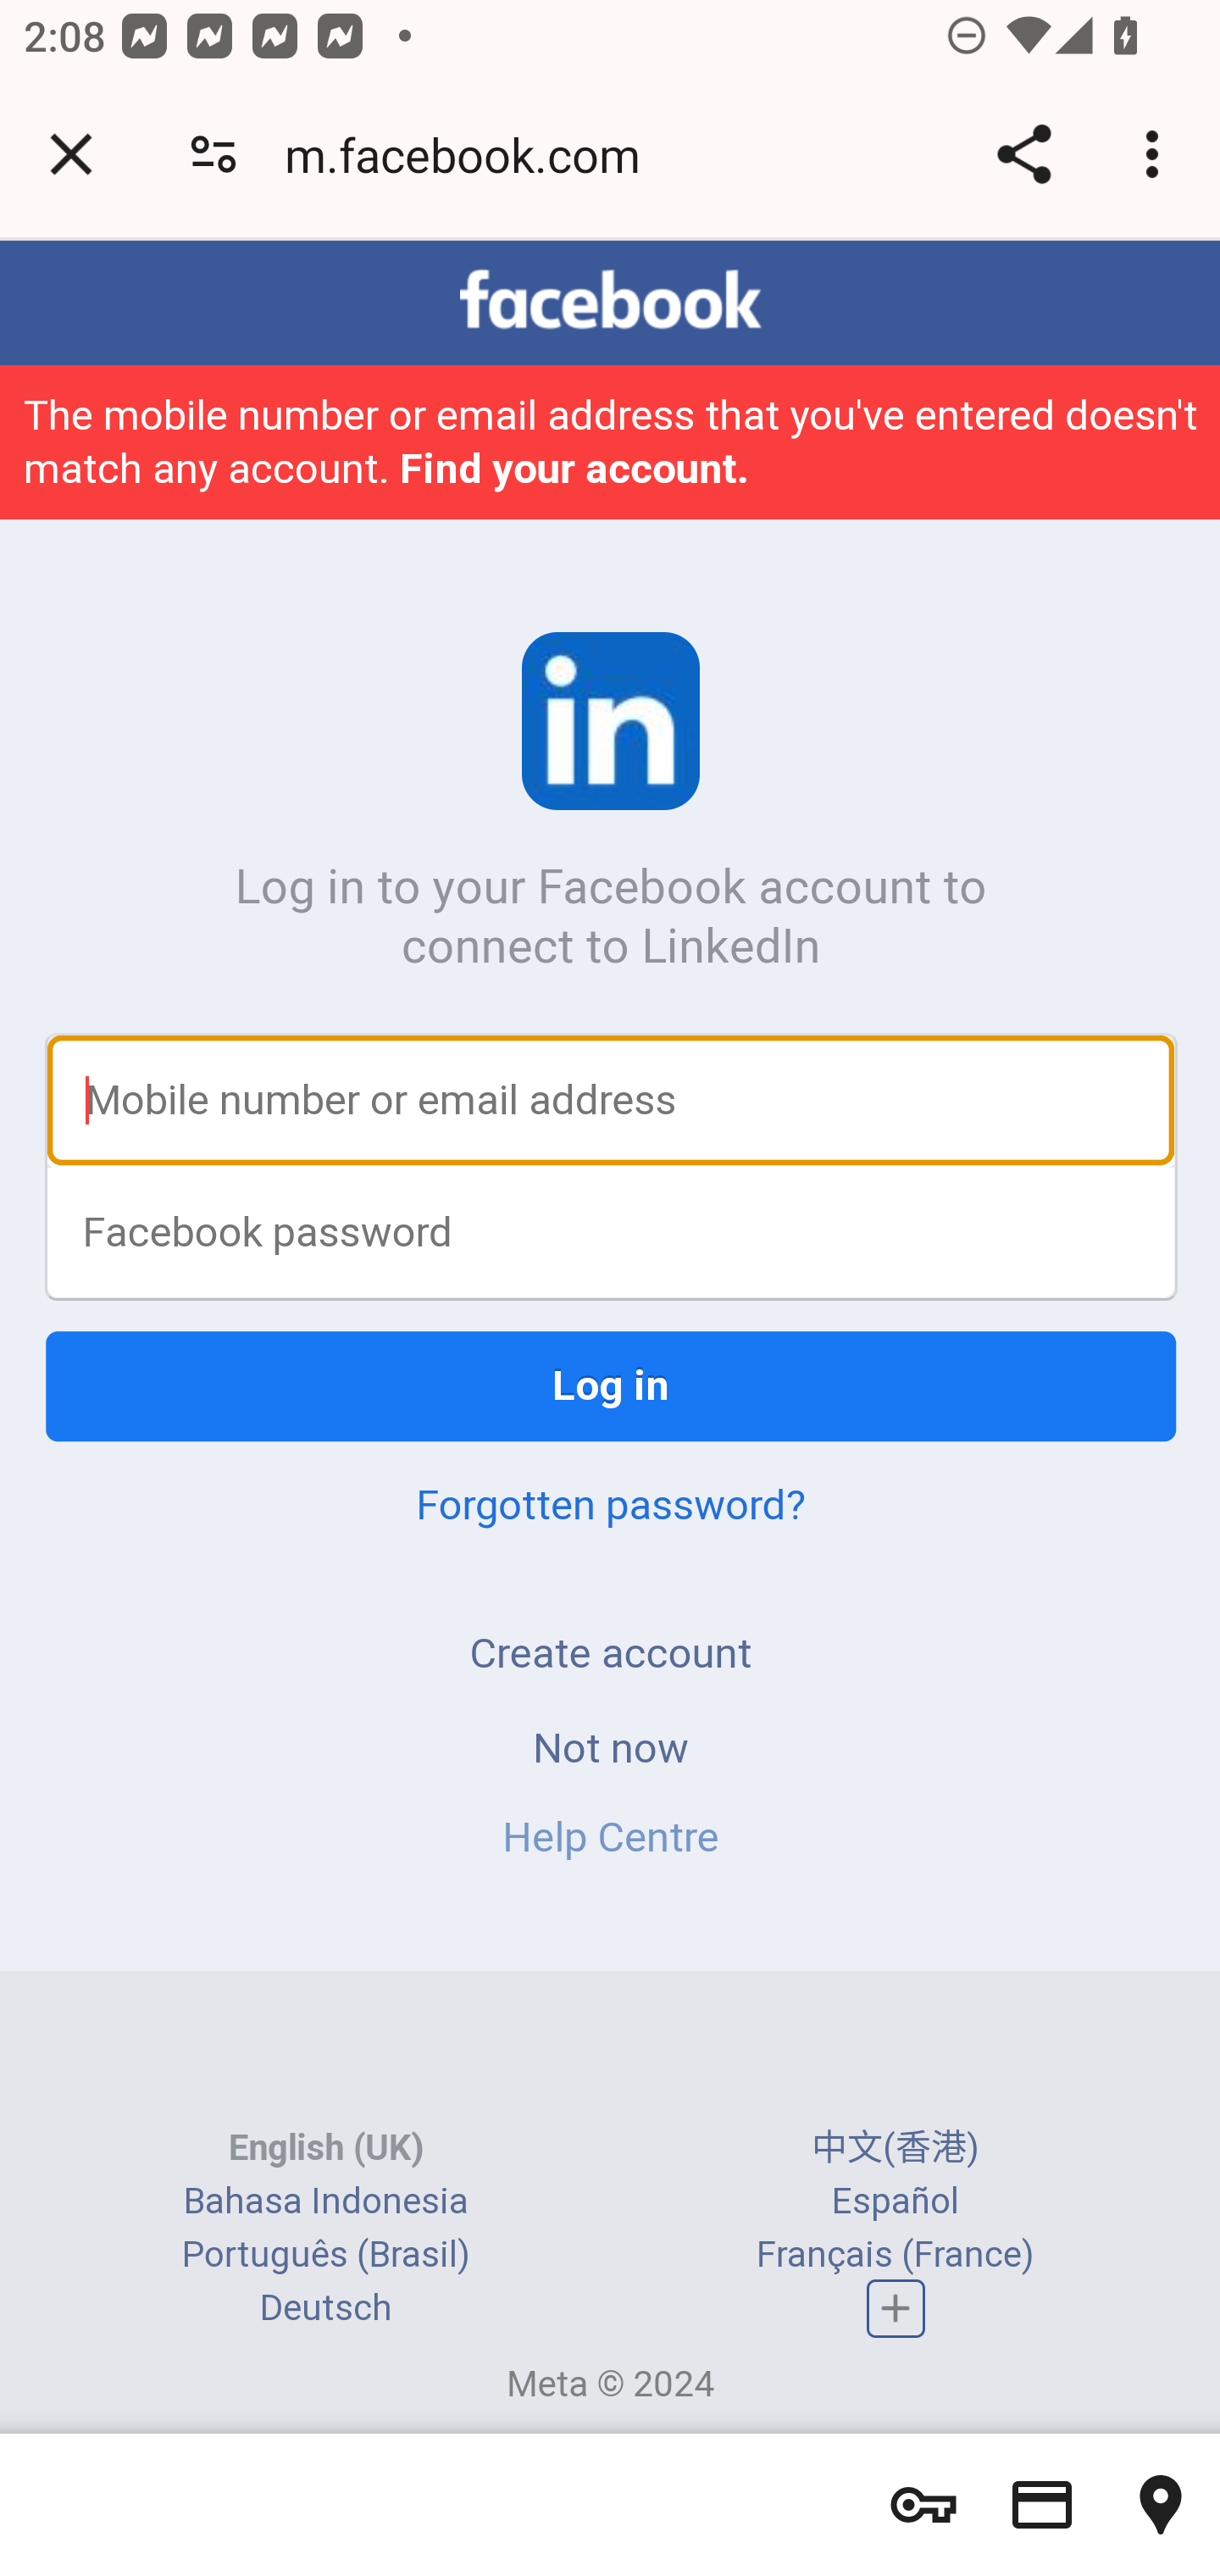 Image resolution: width=1220 pixels, height=2576 pixels. Describe the element at coordinates (325, 2256) in the screenshot. I see `Português (Brasil)` at that location.